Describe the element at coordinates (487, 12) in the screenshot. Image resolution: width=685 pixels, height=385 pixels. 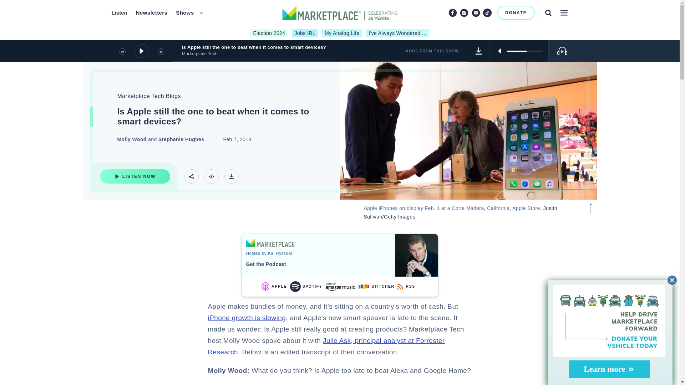
I see `TikTok` at that location.